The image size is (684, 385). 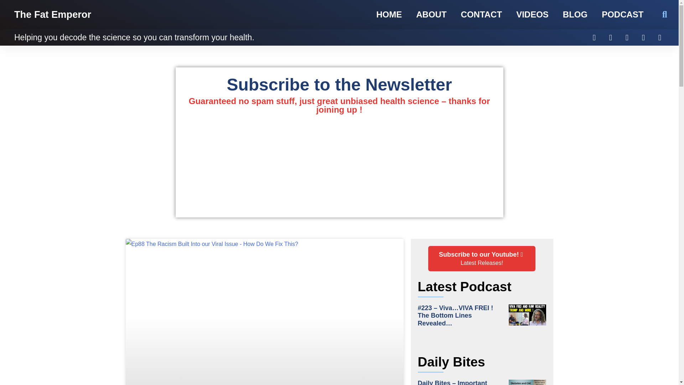 What do you see at coordinates (627, 37) in the screenshot?
I see `Instagram` at bounding box center [627, 37].